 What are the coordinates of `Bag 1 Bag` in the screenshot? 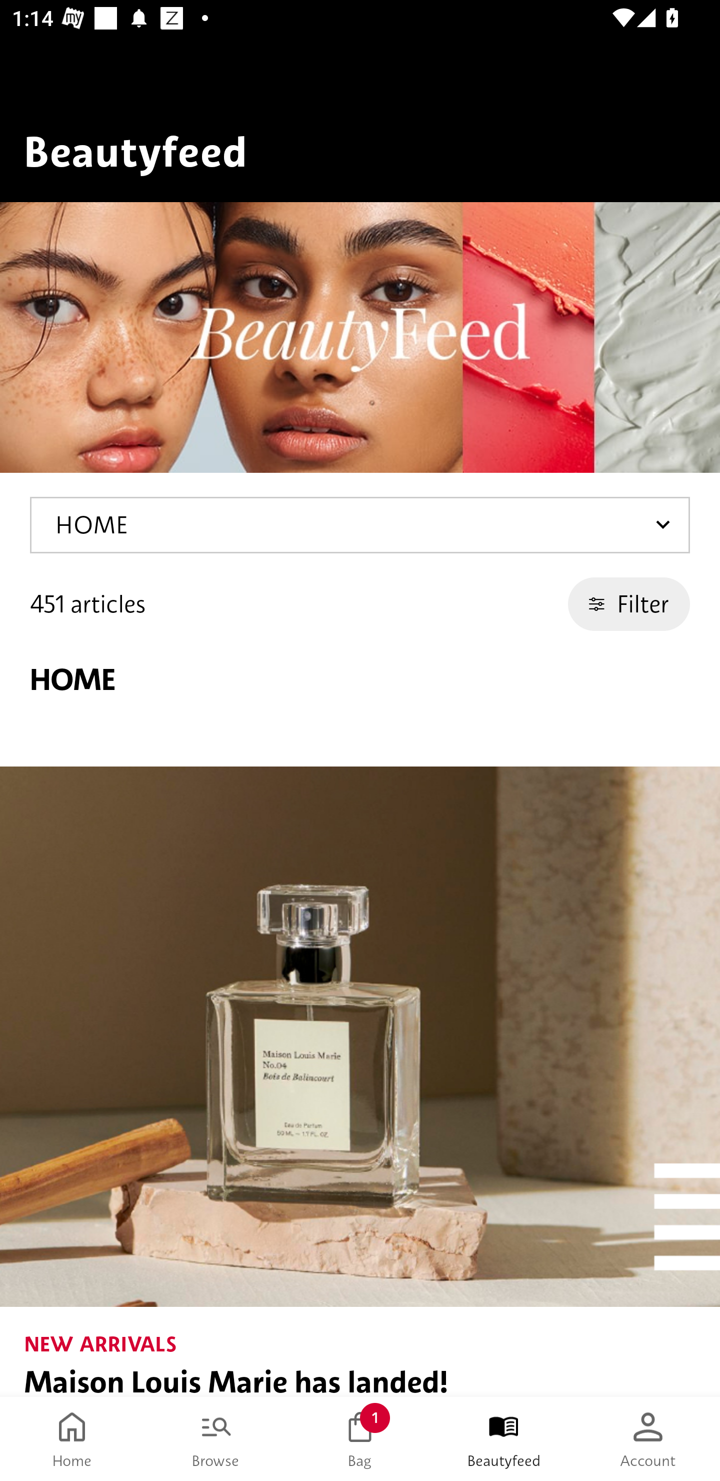 It's located at (360, 1439).